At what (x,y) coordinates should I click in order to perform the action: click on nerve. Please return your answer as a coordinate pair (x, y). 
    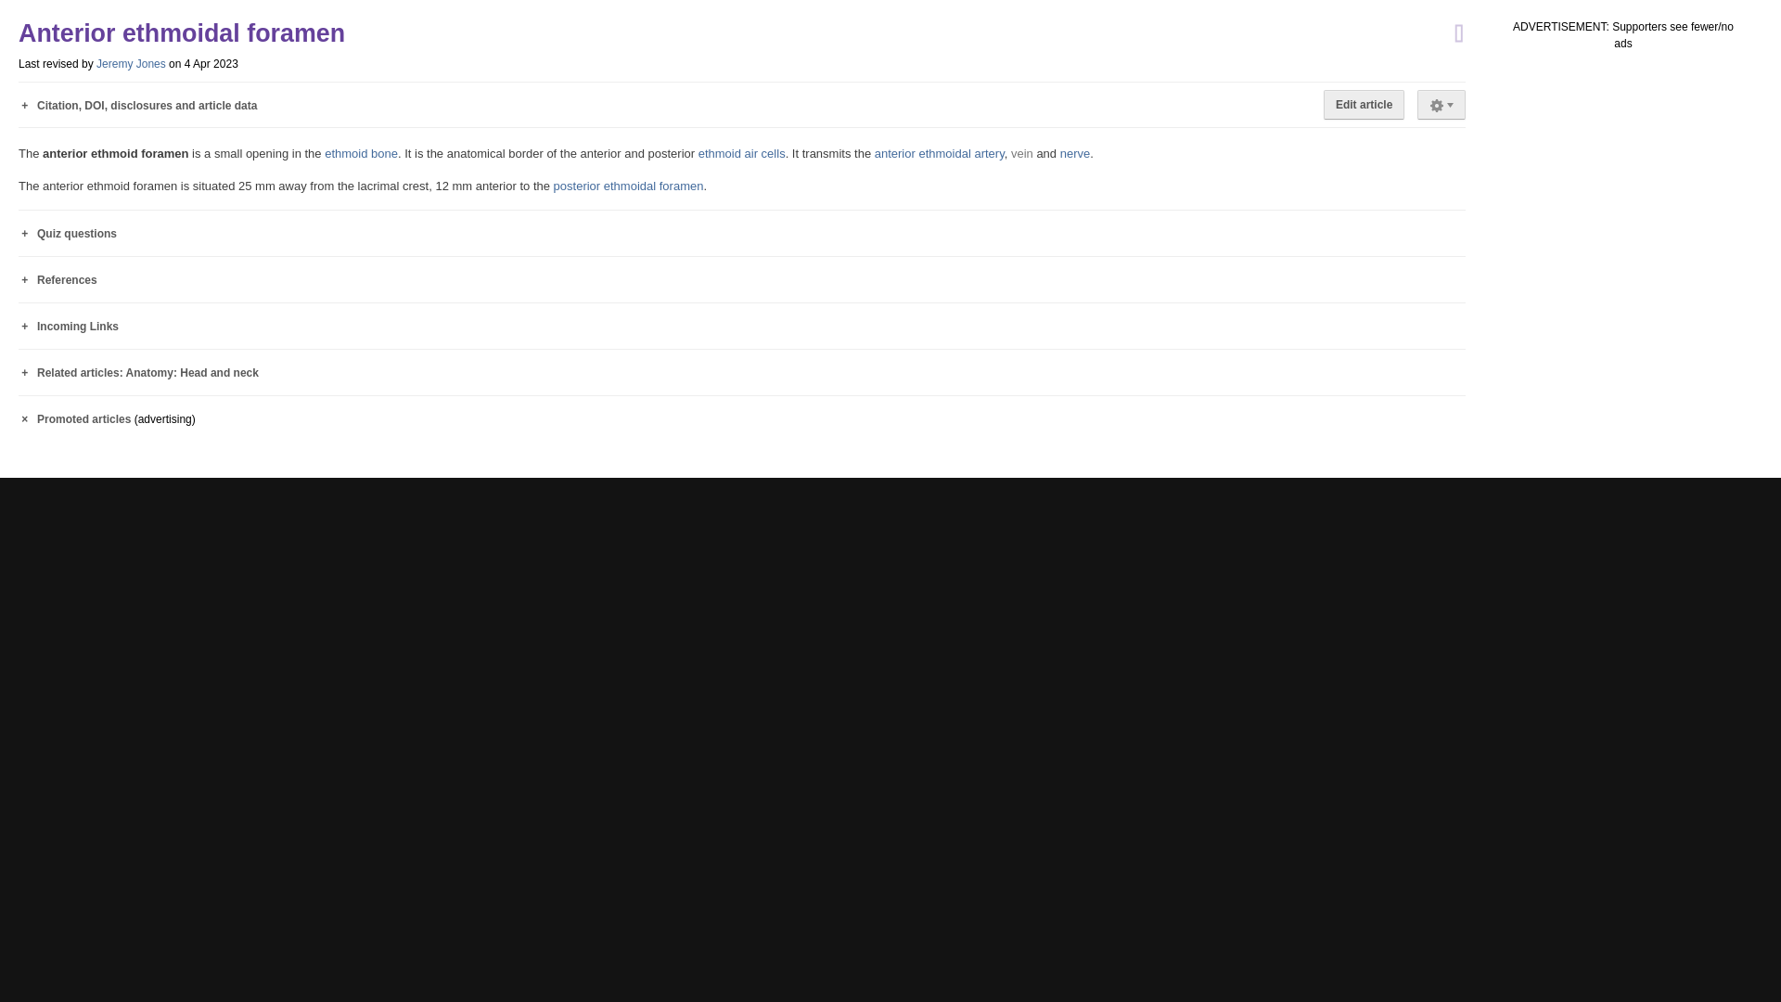
    Looking at the image, I should click on (1074, 152).